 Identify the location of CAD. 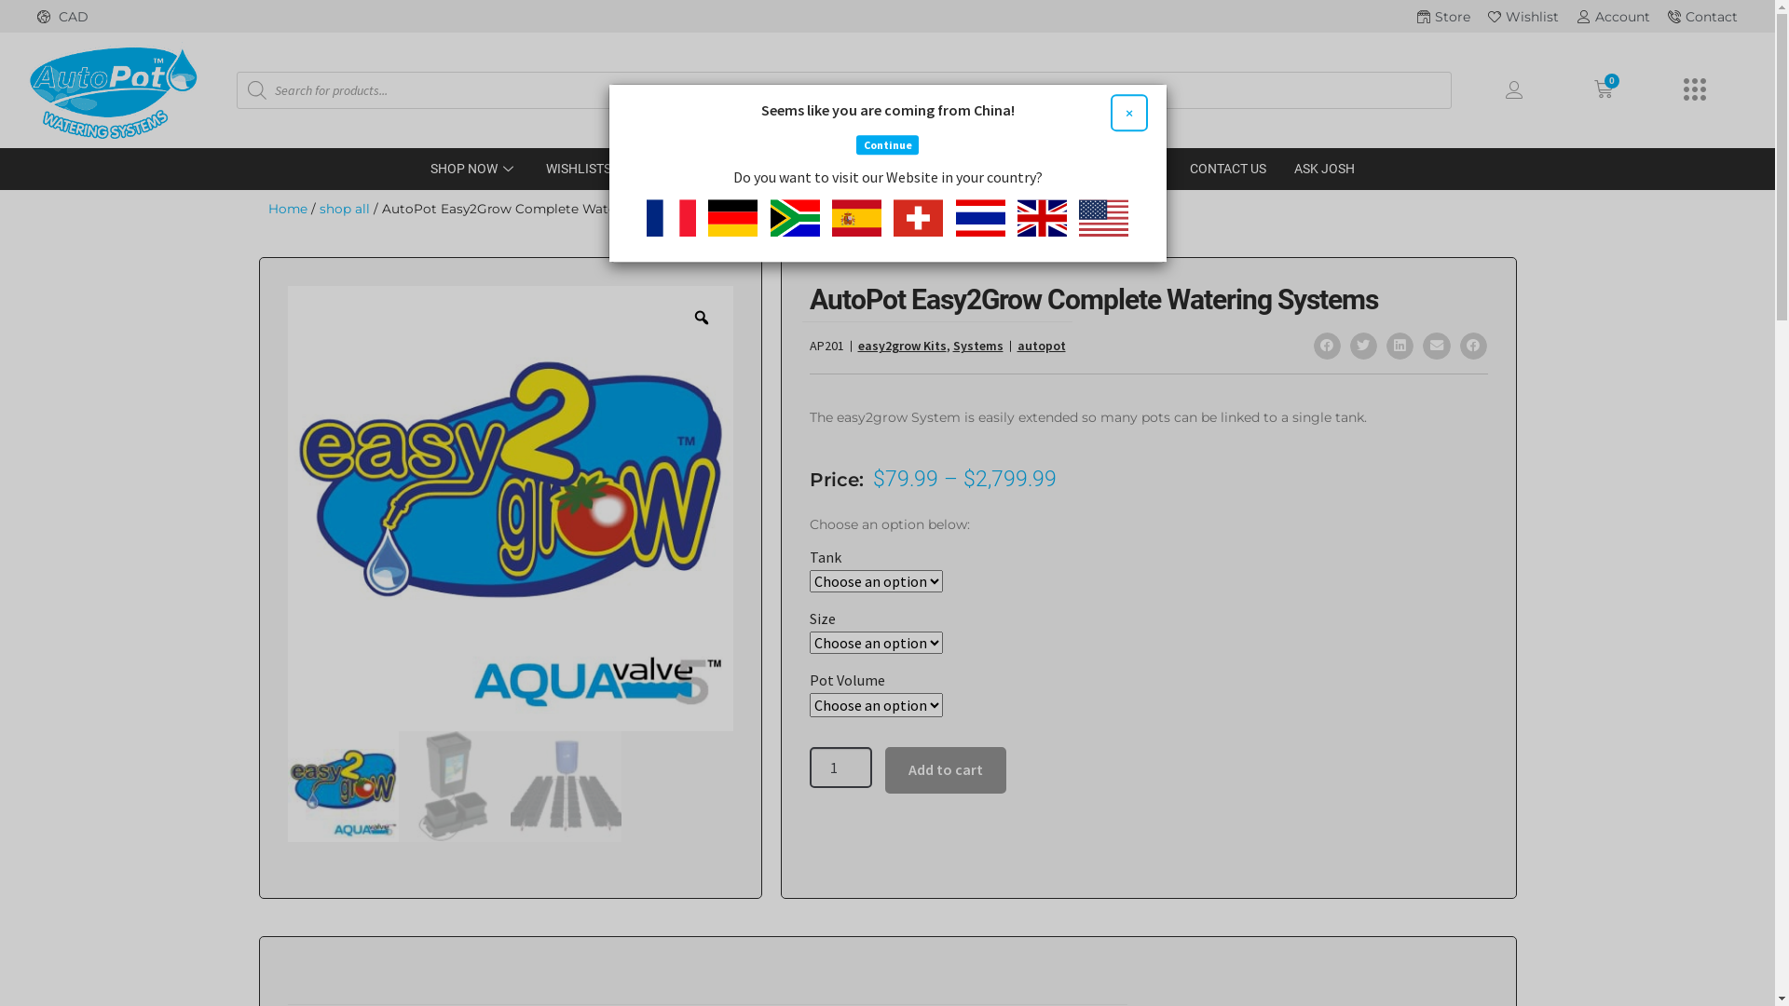
(462, 17).